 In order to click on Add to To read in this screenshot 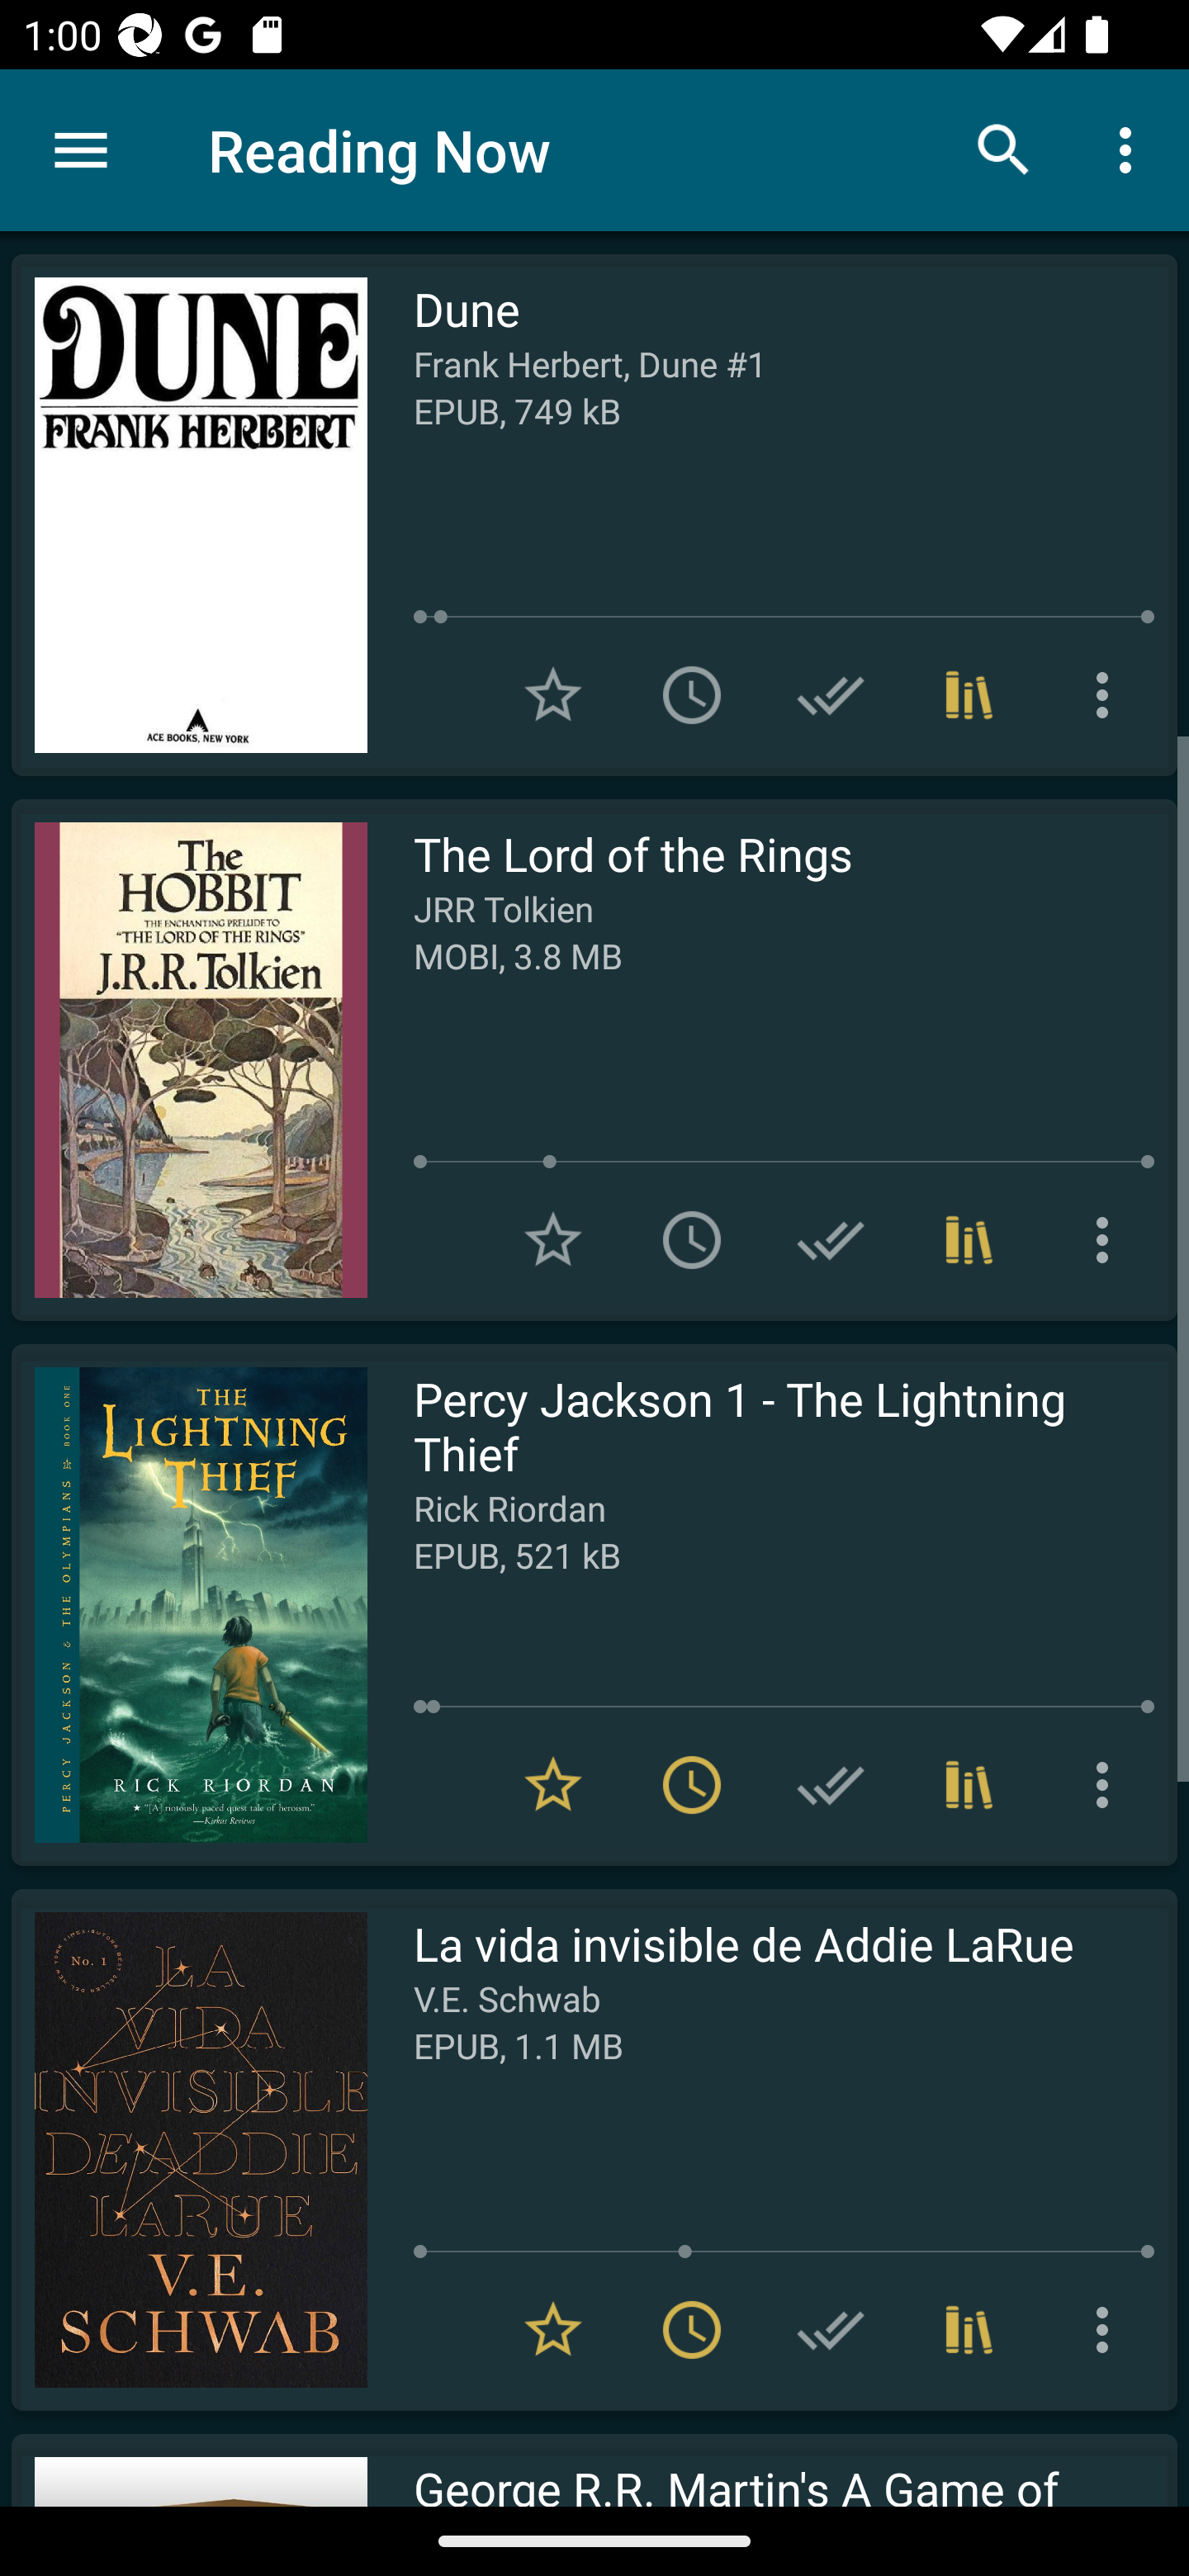, I will do `click(692, 1238)`.